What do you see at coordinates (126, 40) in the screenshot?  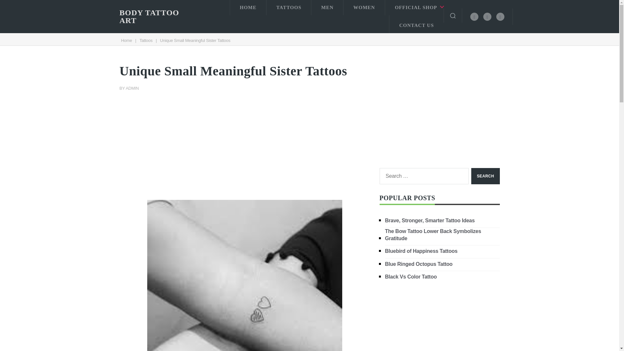 I see `Home` at bounding box center [126, 40].